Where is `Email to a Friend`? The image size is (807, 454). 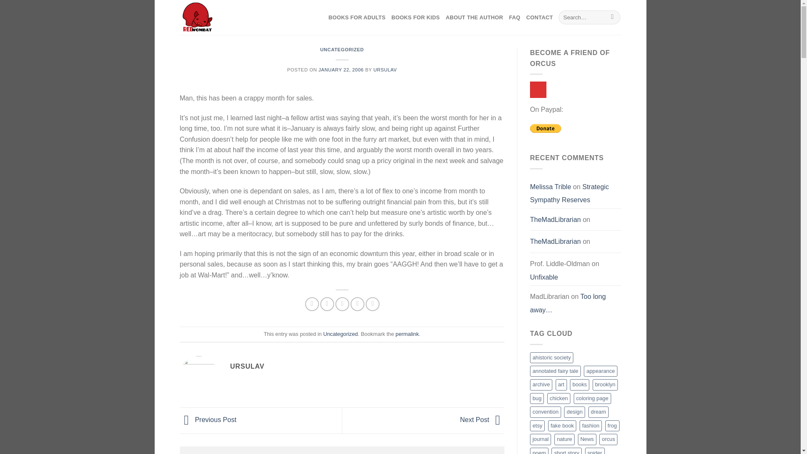 Email to a Friend is located at coordinates (342, 304).